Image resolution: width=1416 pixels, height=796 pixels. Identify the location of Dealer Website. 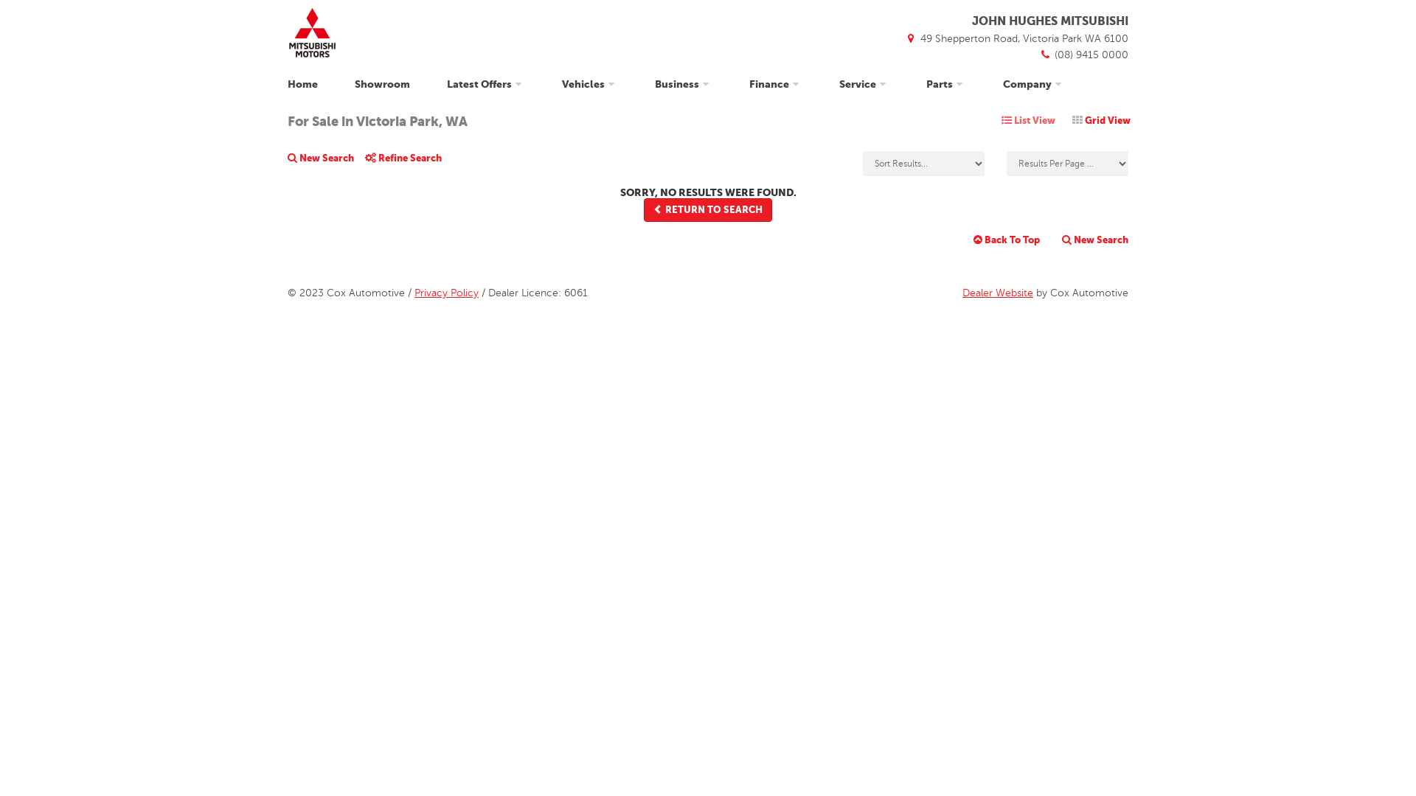
(998, 293).